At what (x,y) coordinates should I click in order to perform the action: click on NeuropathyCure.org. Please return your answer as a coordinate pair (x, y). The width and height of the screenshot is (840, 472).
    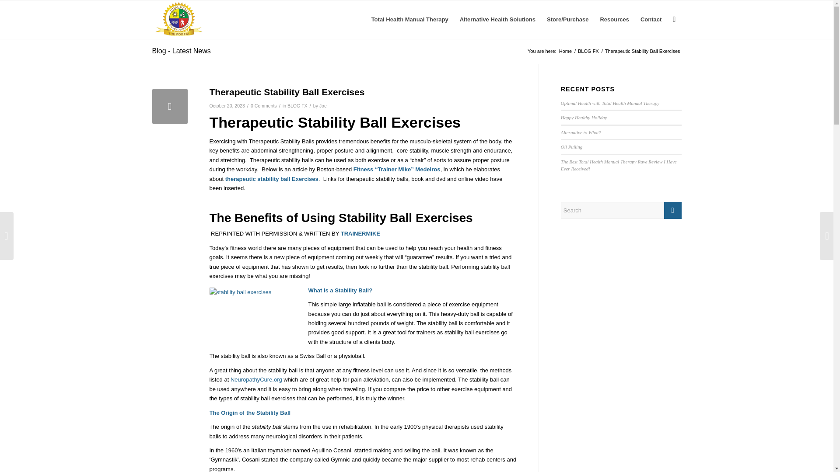
    Looking at the image, I should click on (256, 379).